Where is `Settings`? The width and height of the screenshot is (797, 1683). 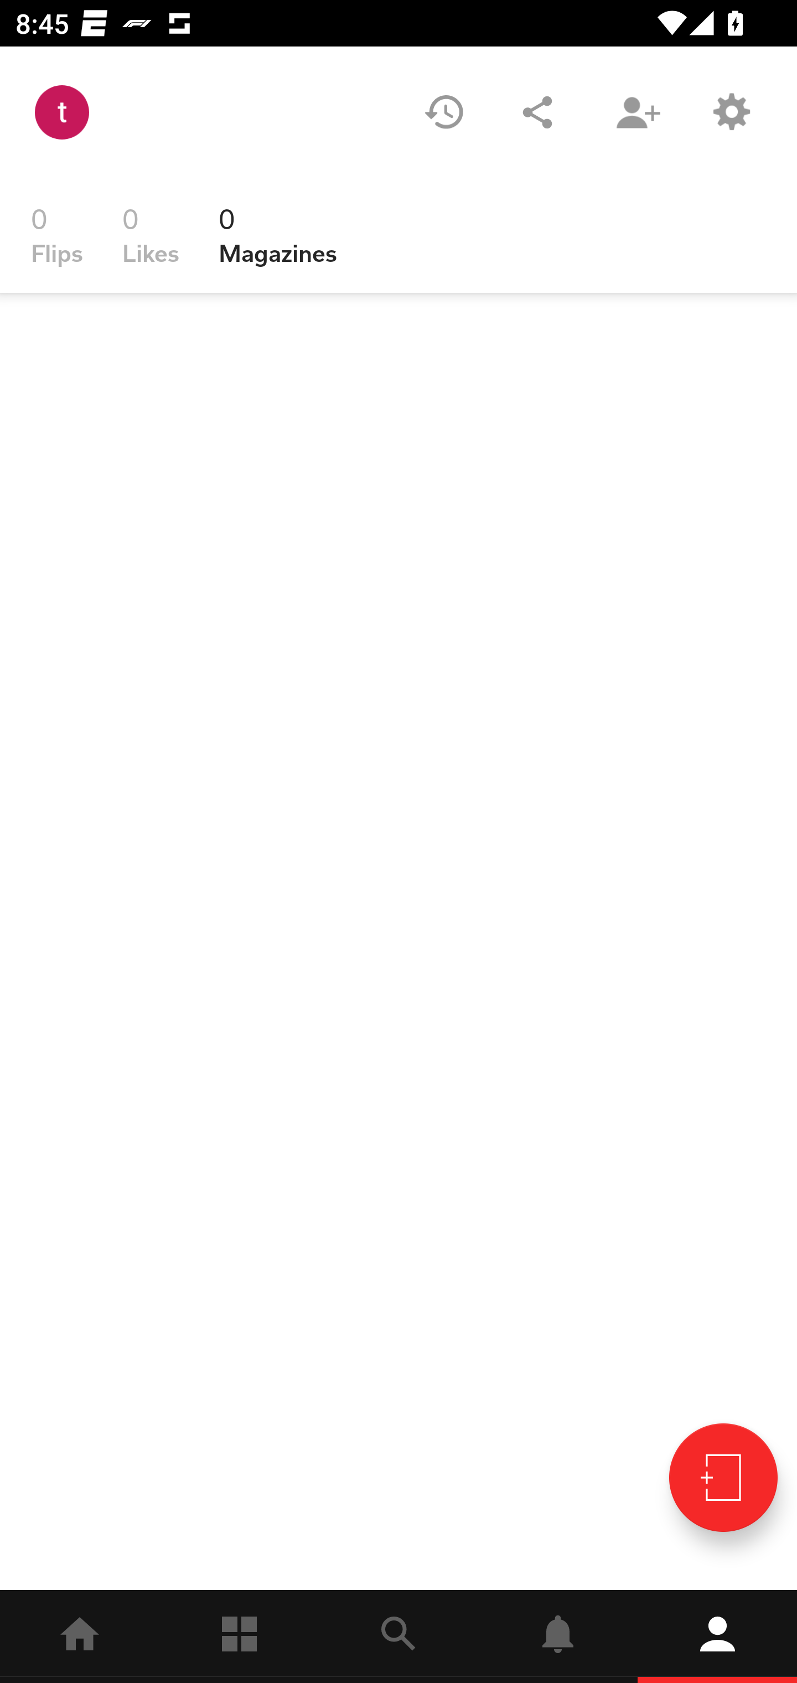
Settings is located at coordinates (731, 112).